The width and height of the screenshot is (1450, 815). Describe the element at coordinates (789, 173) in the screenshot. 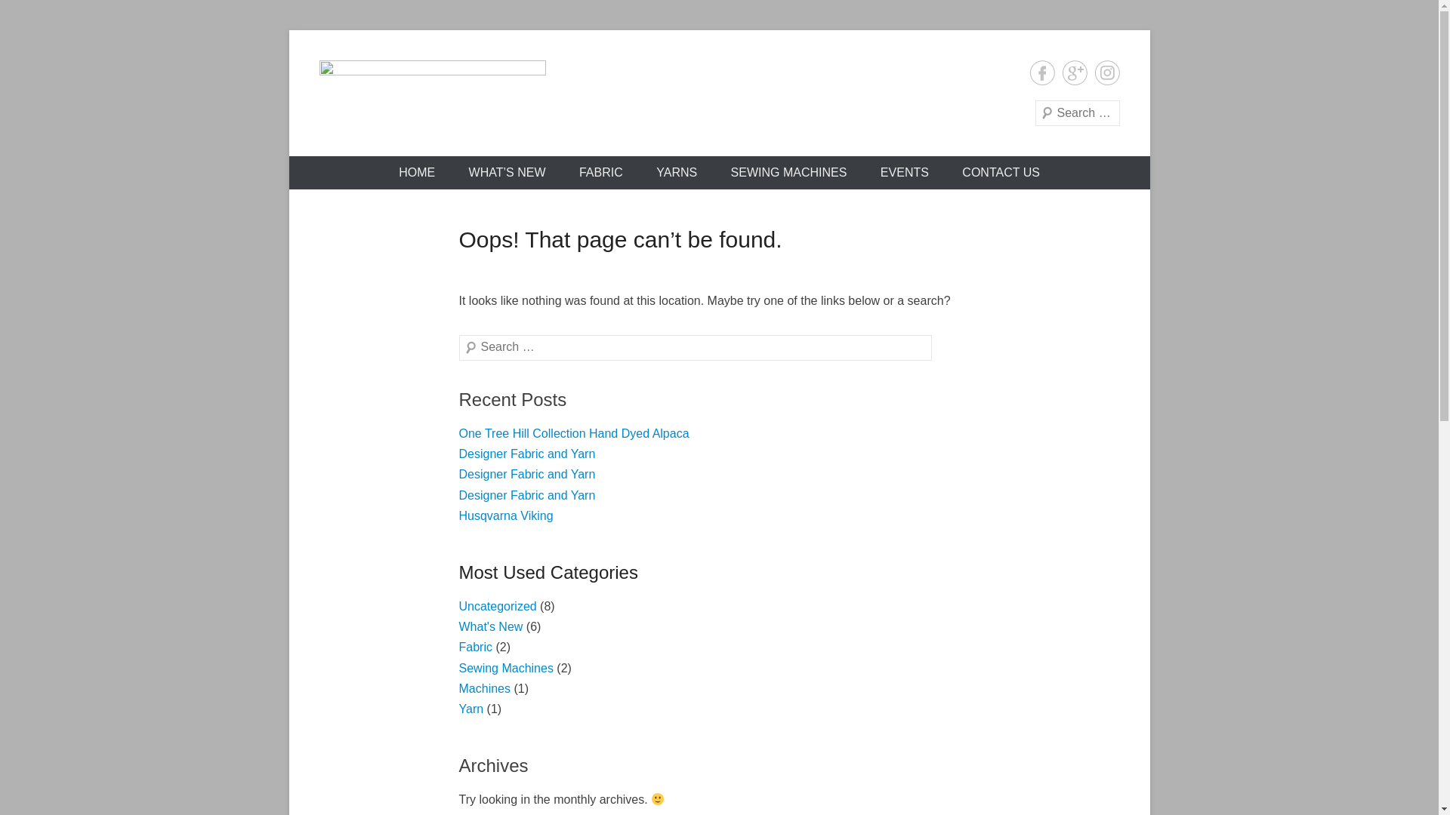

I see `SEWING MACHINES` at that location.